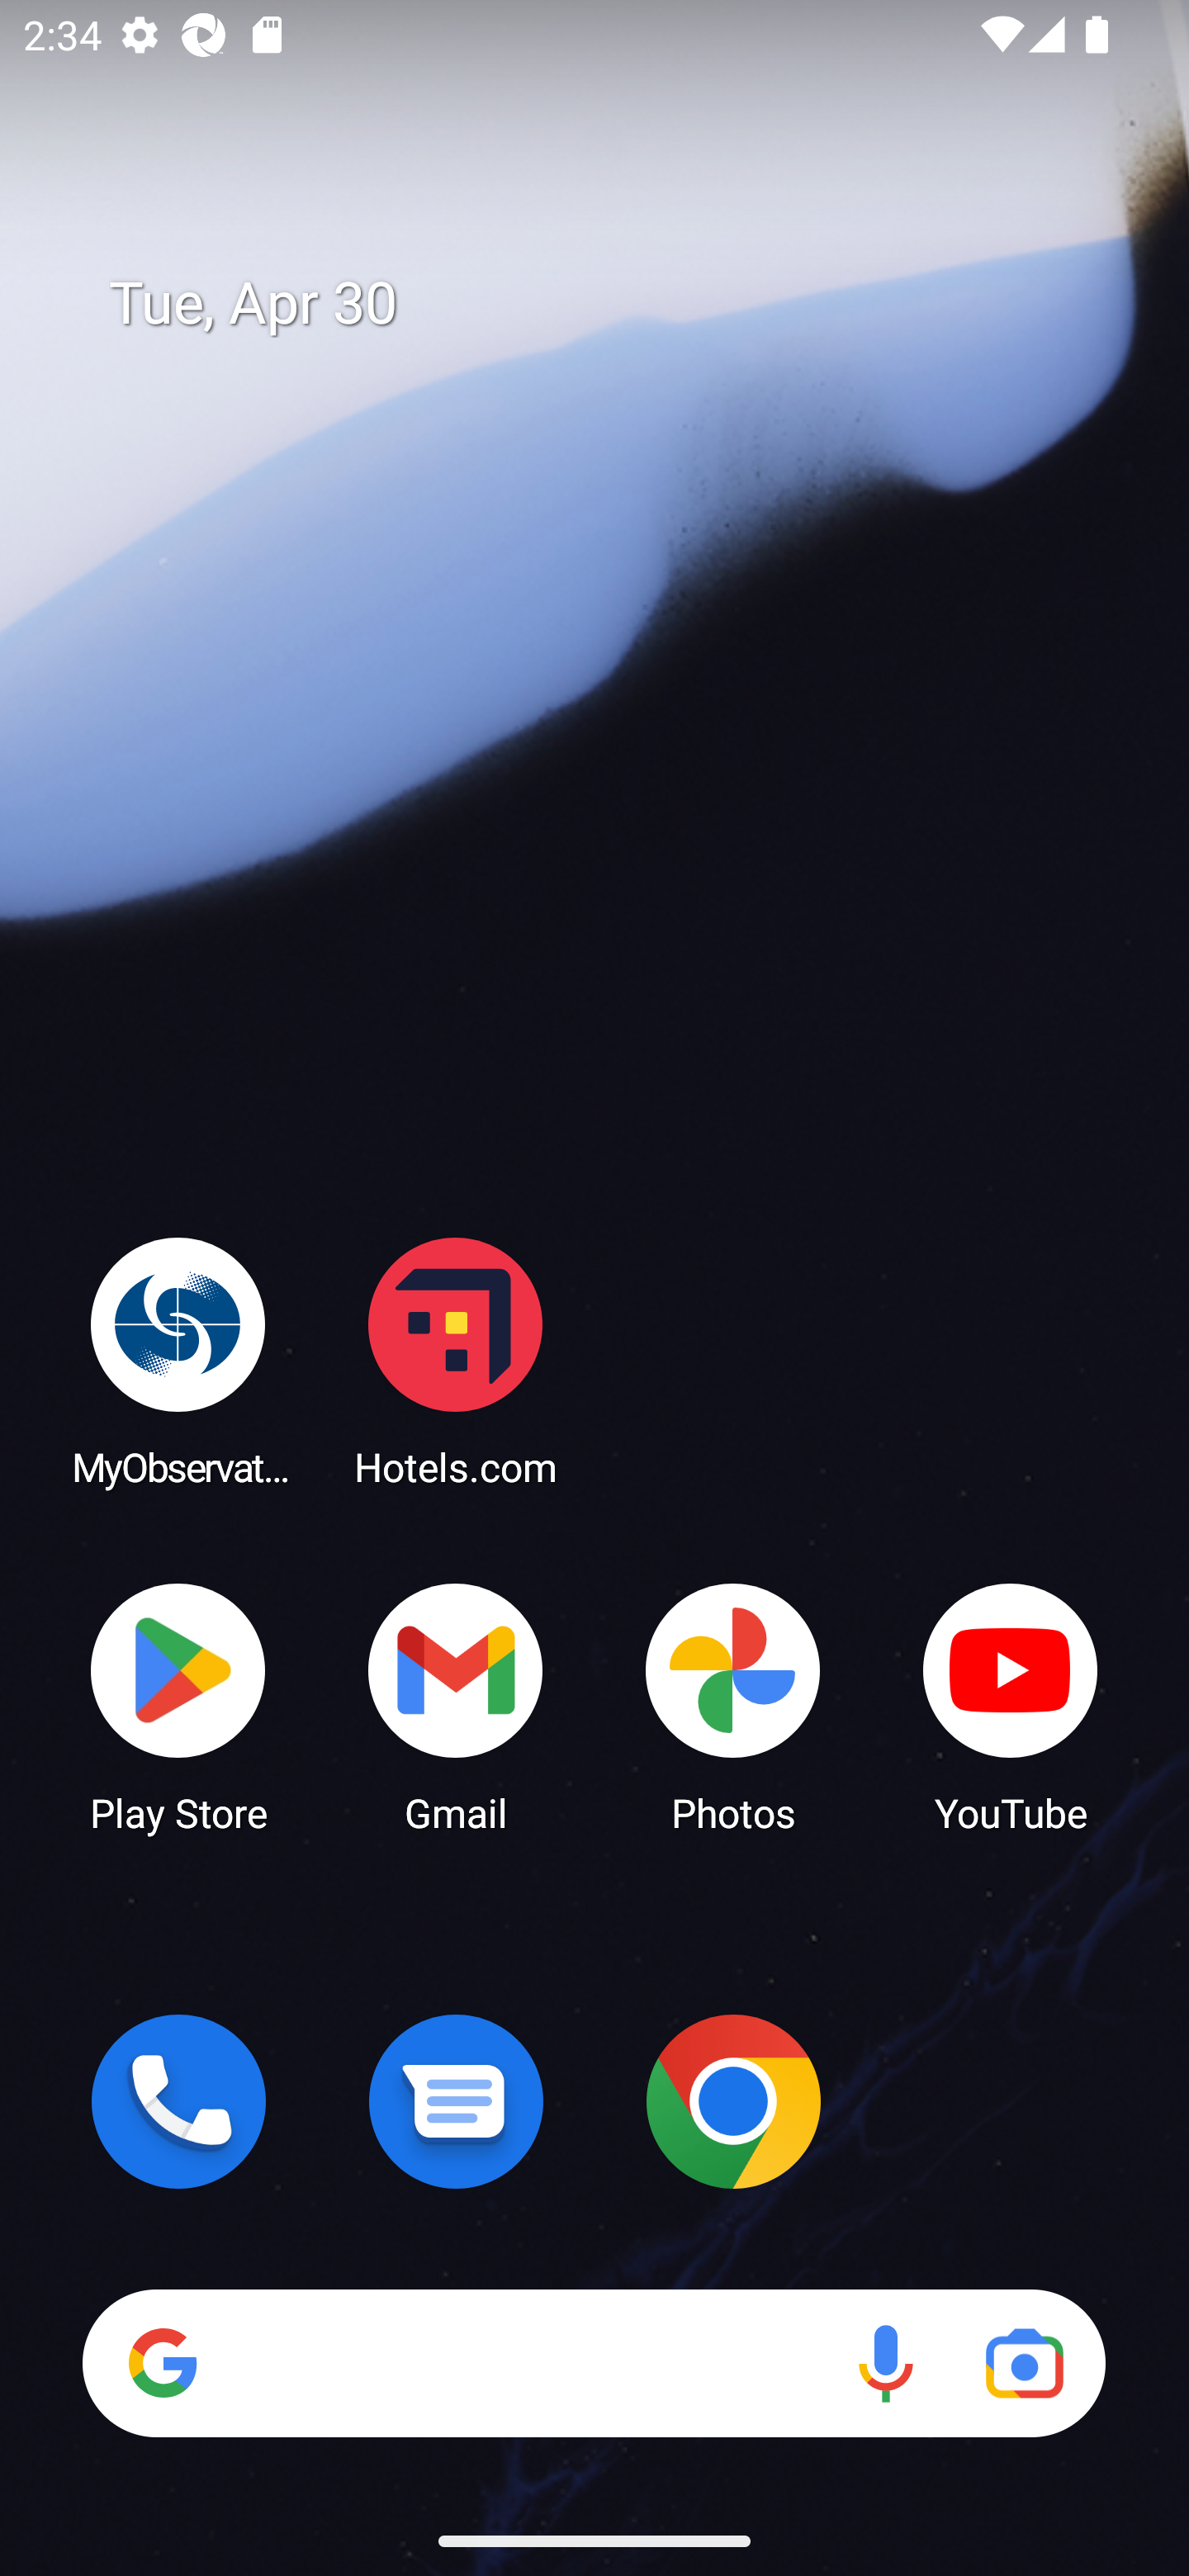  Describe the element at coordinates (178, 2101) in the screenshot. I see `Phone` at that location.